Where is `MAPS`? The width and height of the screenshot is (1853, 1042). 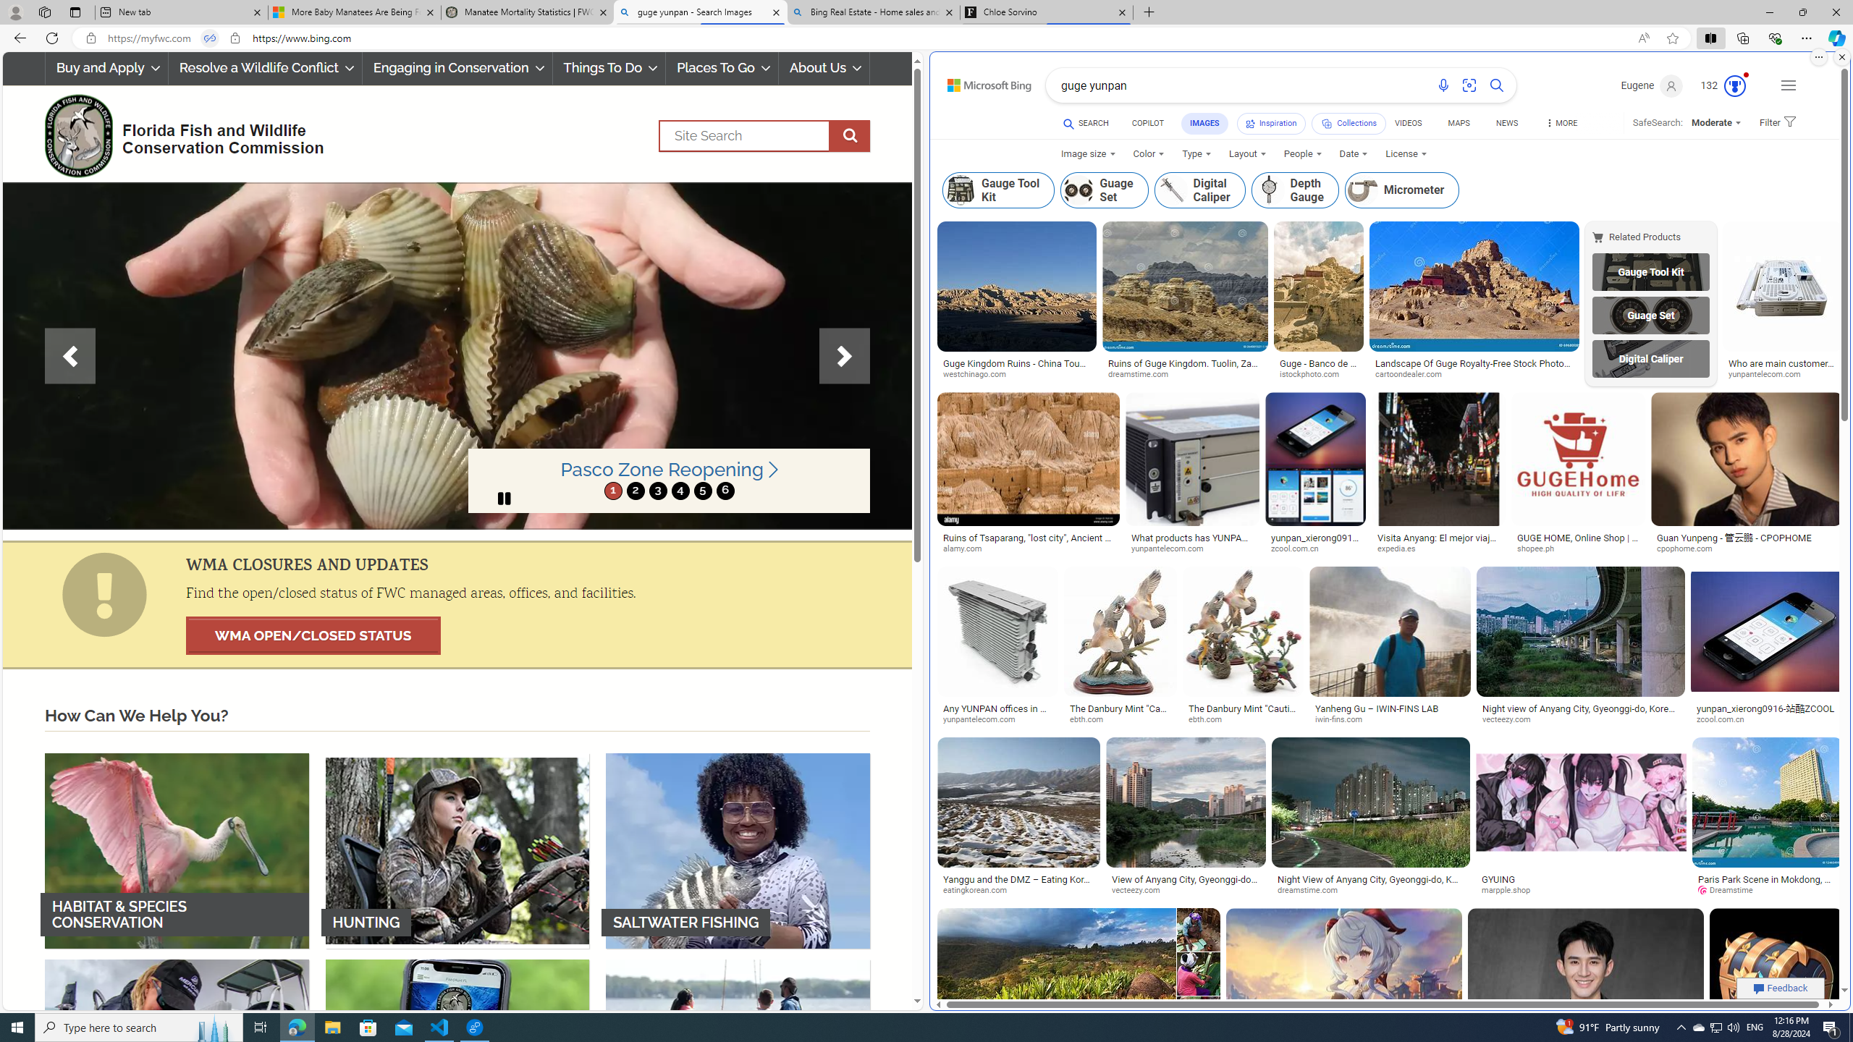
MAPS is located at coordinates (1459, 123).